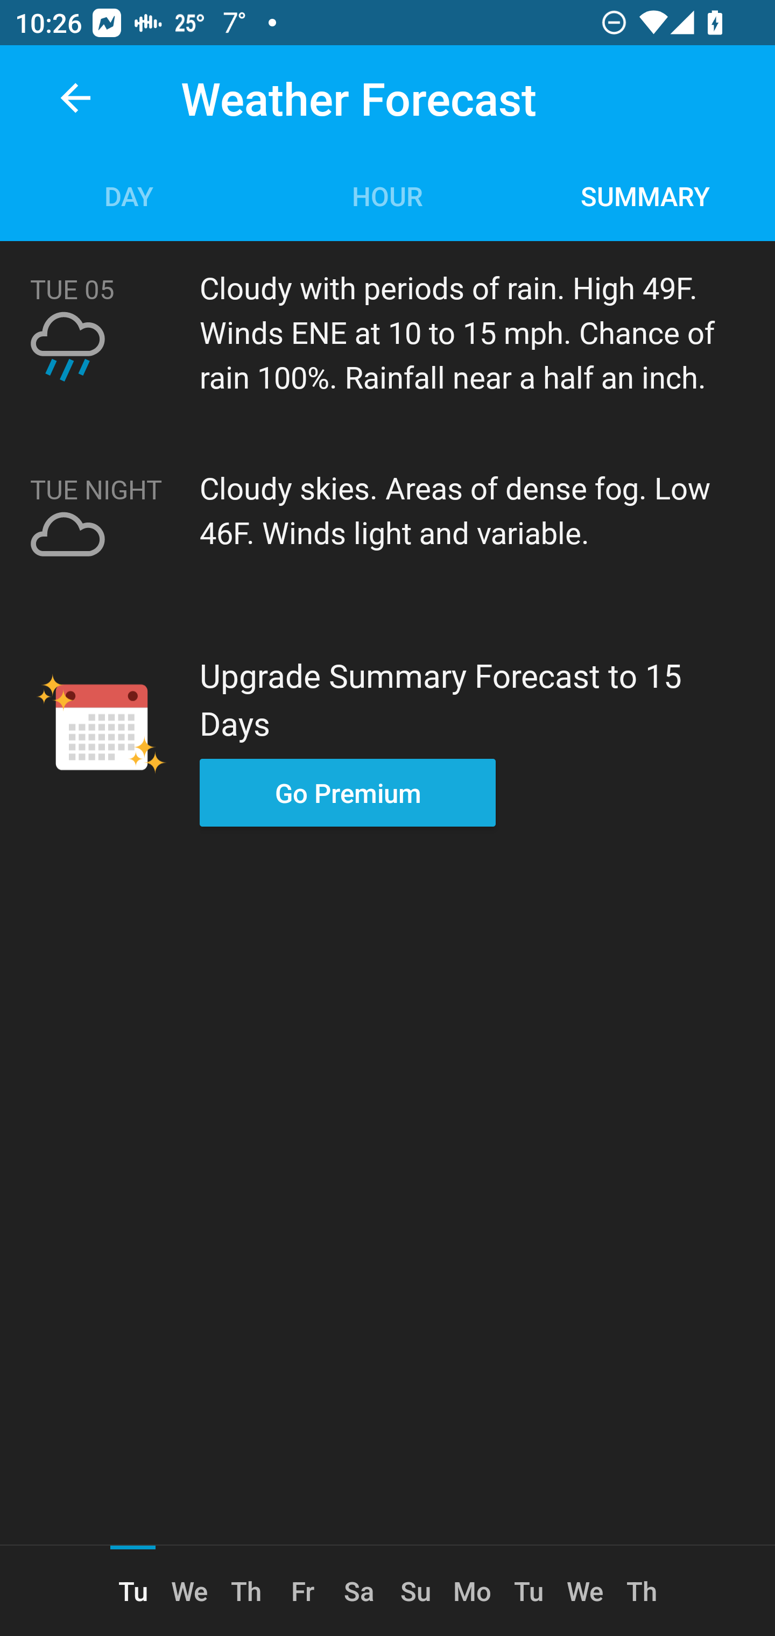  I want to click on We, so click(189, 1591).